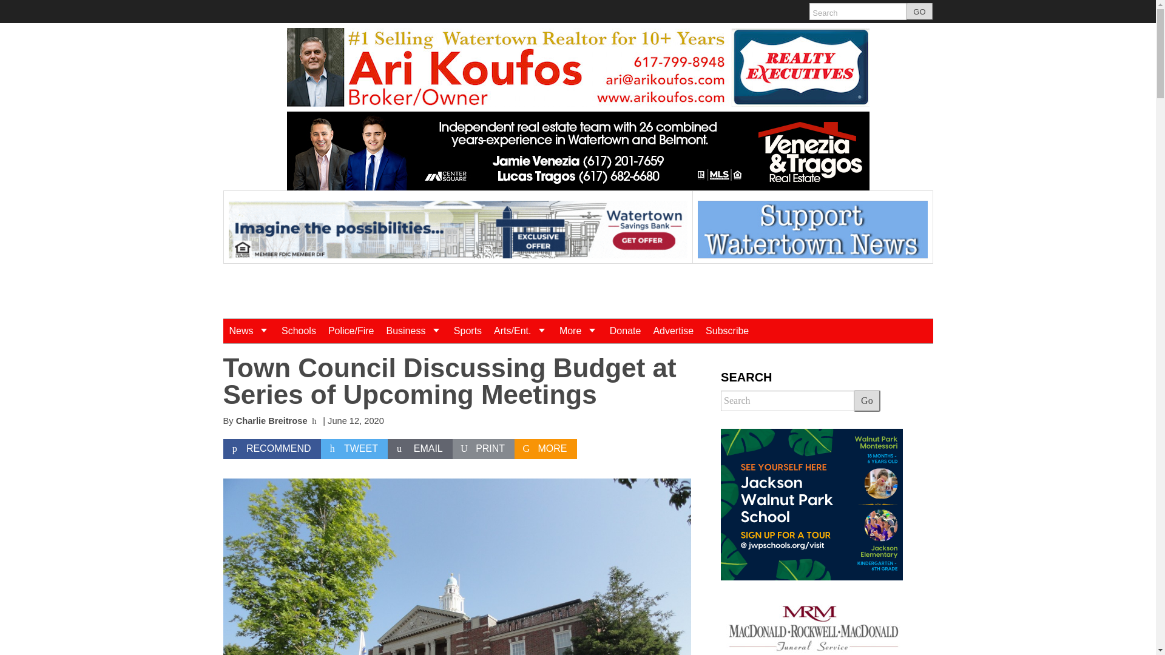 This screenshot has height=655, width=1165. Describe the element at coordinates (458, 229) in the screenshot. I see `Watertown Savings Bank` at that location.